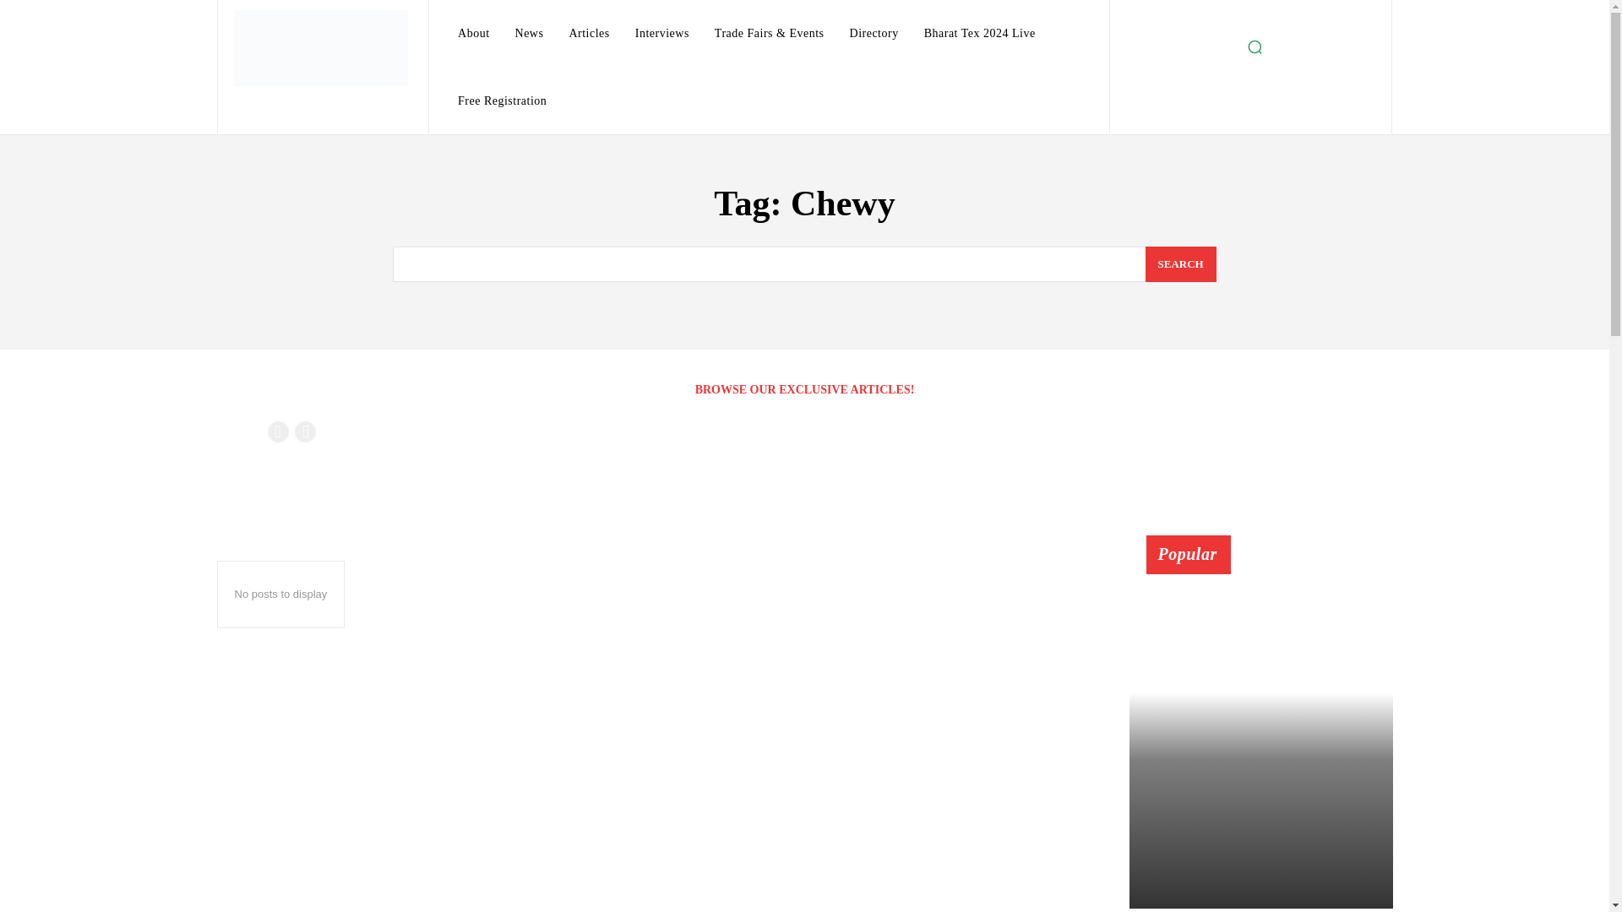 The image size is (1622, 912). I want to click on Bharat Tex 2024 Live, so click(980, 34).